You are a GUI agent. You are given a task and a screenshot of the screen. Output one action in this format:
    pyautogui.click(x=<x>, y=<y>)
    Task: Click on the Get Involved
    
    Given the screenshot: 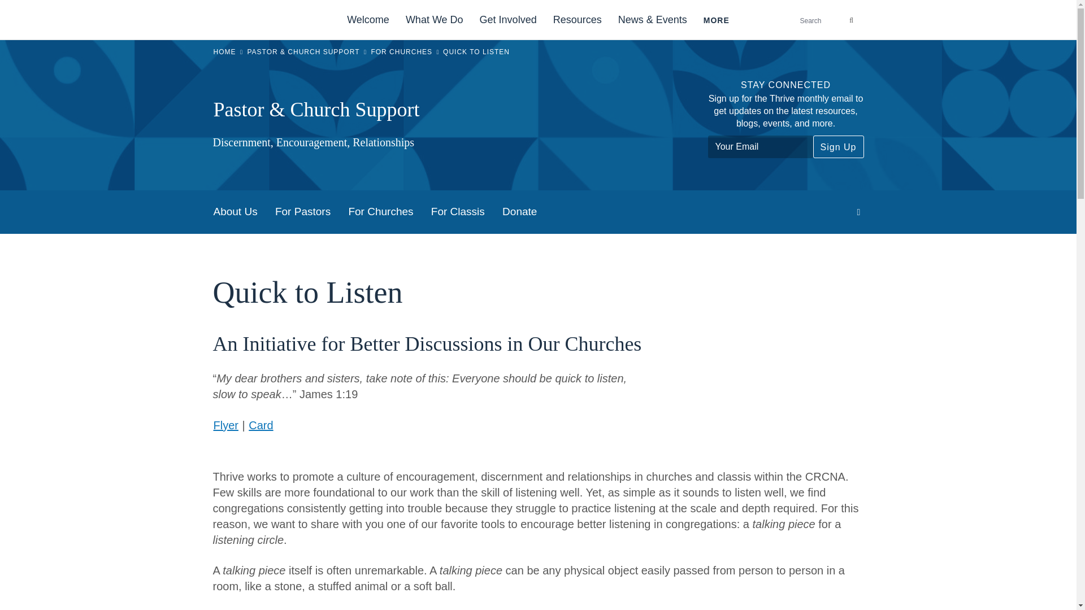 What is the action you would take?
    pyautogui.click(x=508, y=20)
    